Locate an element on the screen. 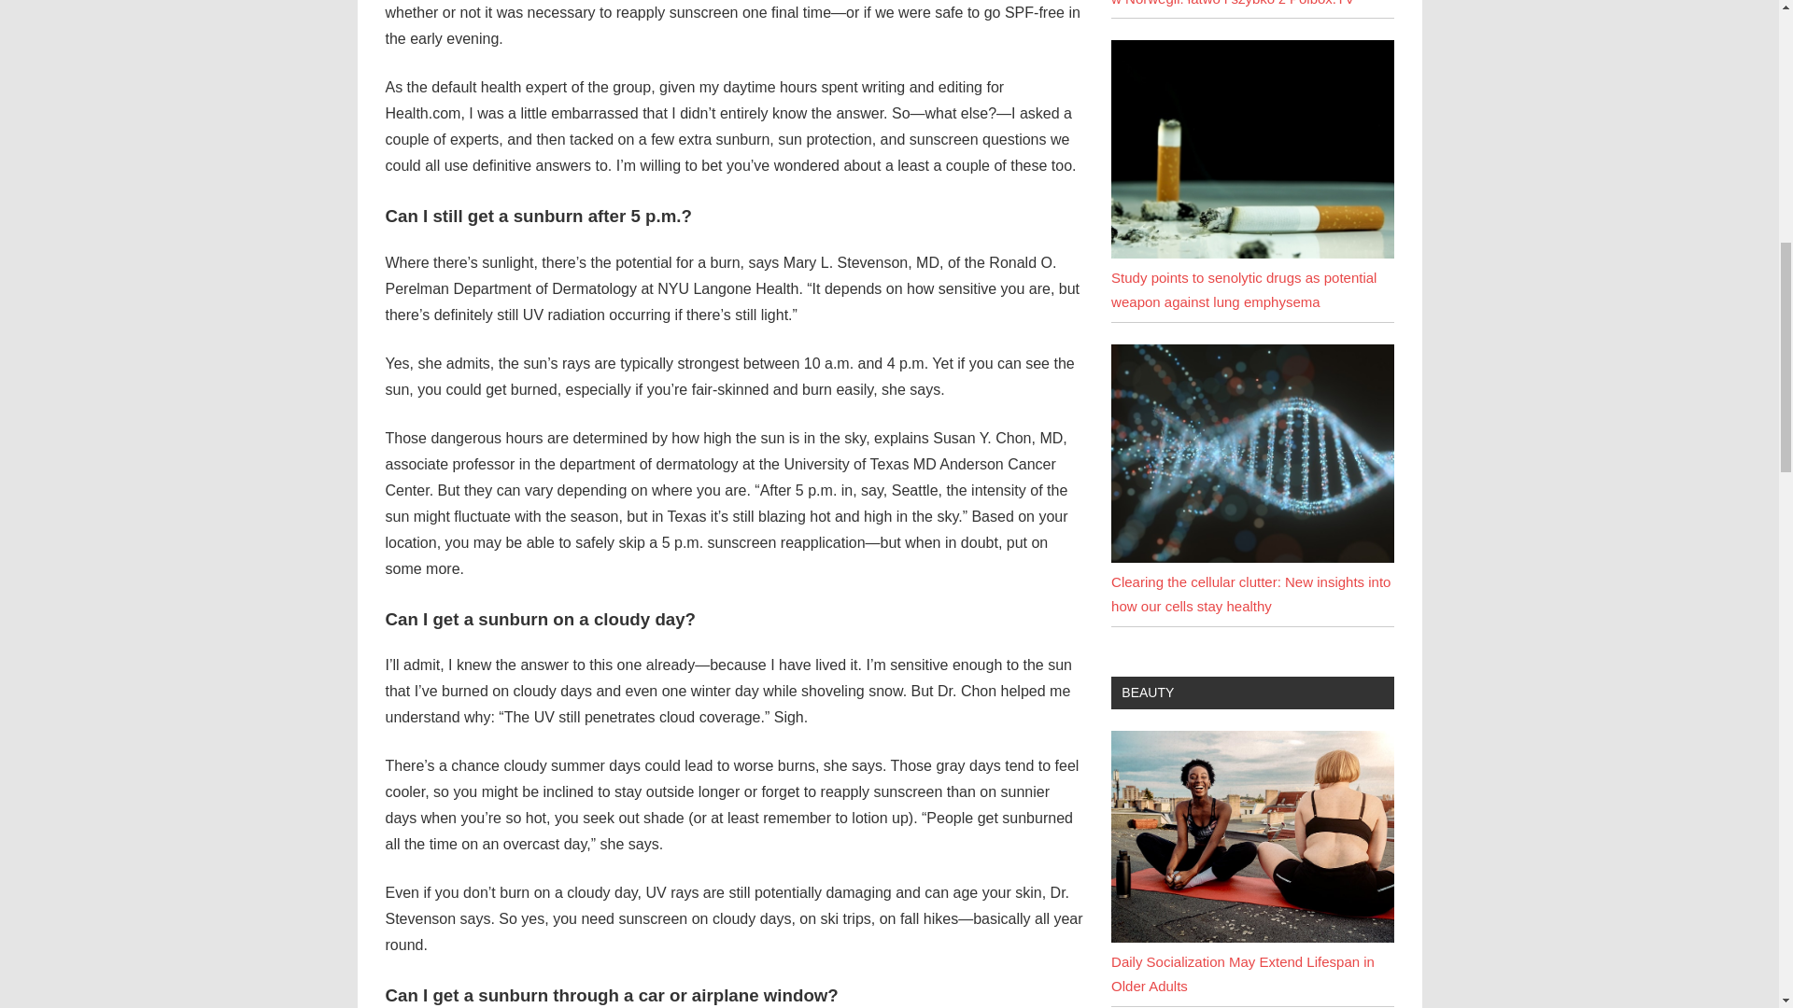 Image resolution: width=1793 pixels, height=1008 pixels. Daily Socialization May Extend Lifespan in Older Adults is located at coordinates (1251, 937).